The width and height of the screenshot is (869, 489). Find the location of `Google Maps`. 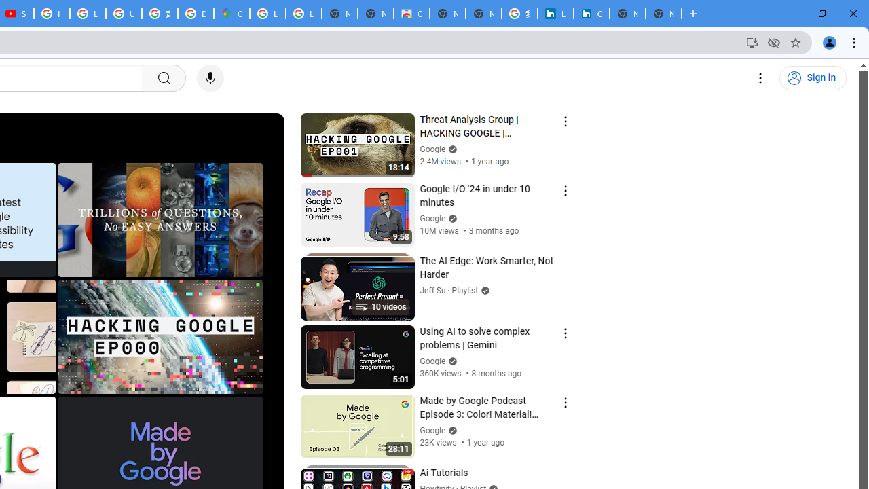

Google Maps is located at coordinates (232, 14).